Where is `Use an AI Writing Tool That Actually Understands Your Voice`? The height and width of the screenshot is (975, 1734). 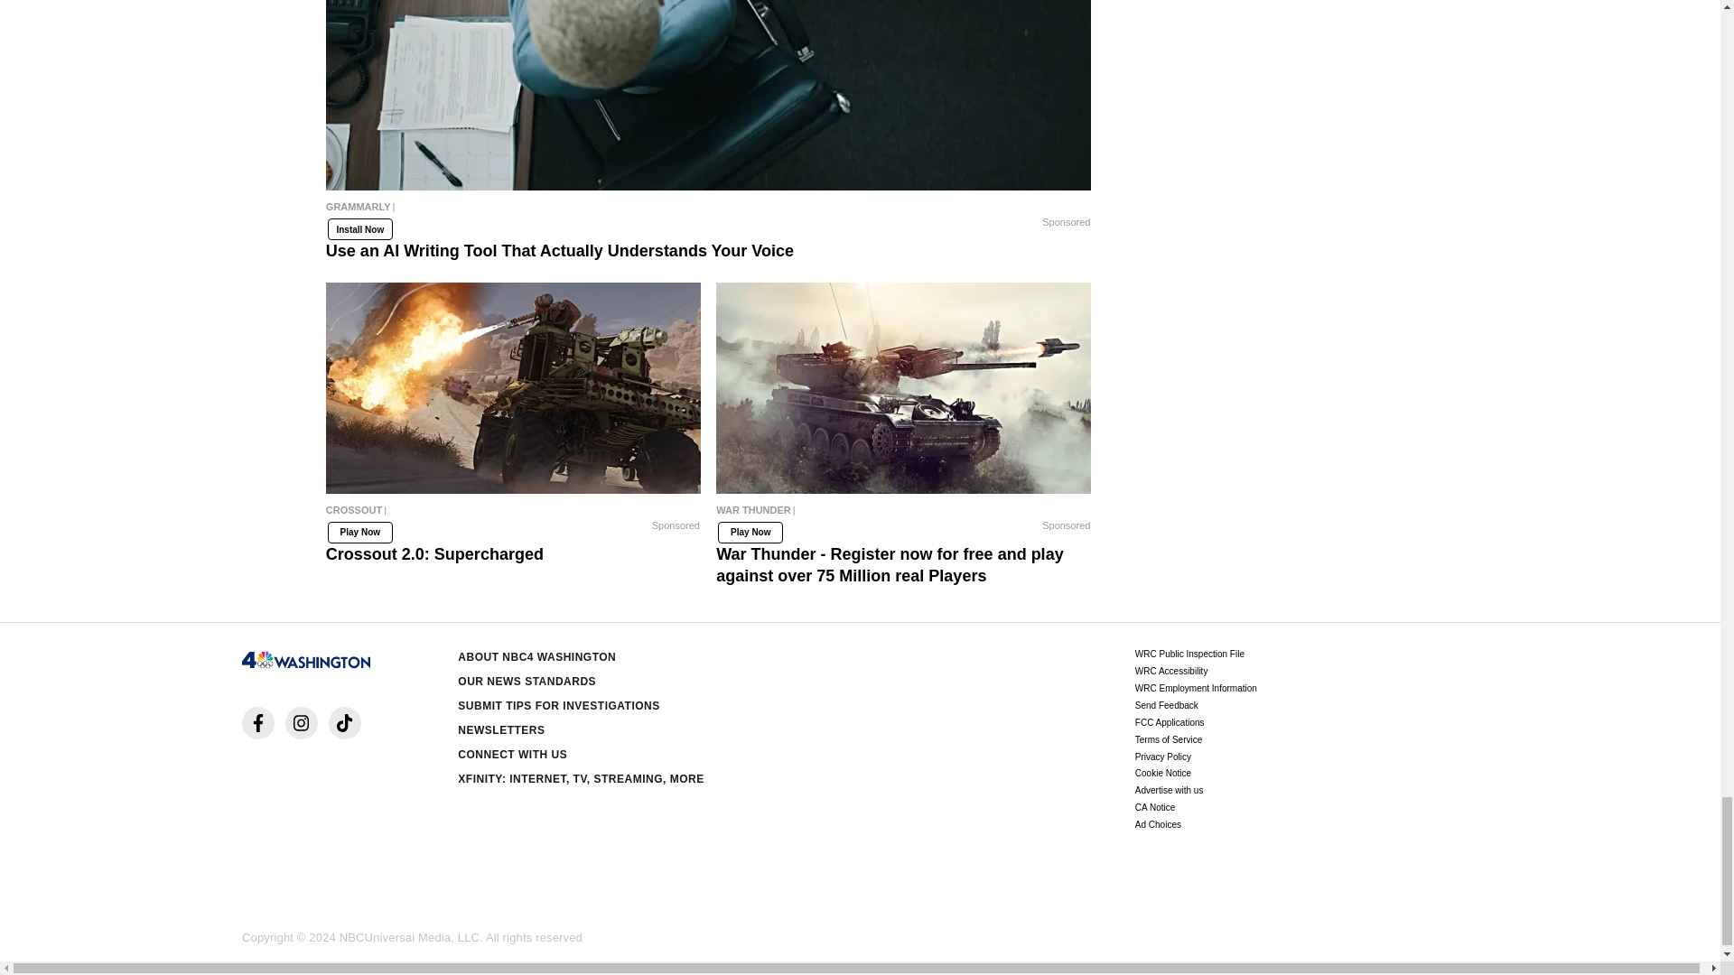
Use an AI Writing Tool That Actually Understands Your Voice is located at coordinates (708, 211).